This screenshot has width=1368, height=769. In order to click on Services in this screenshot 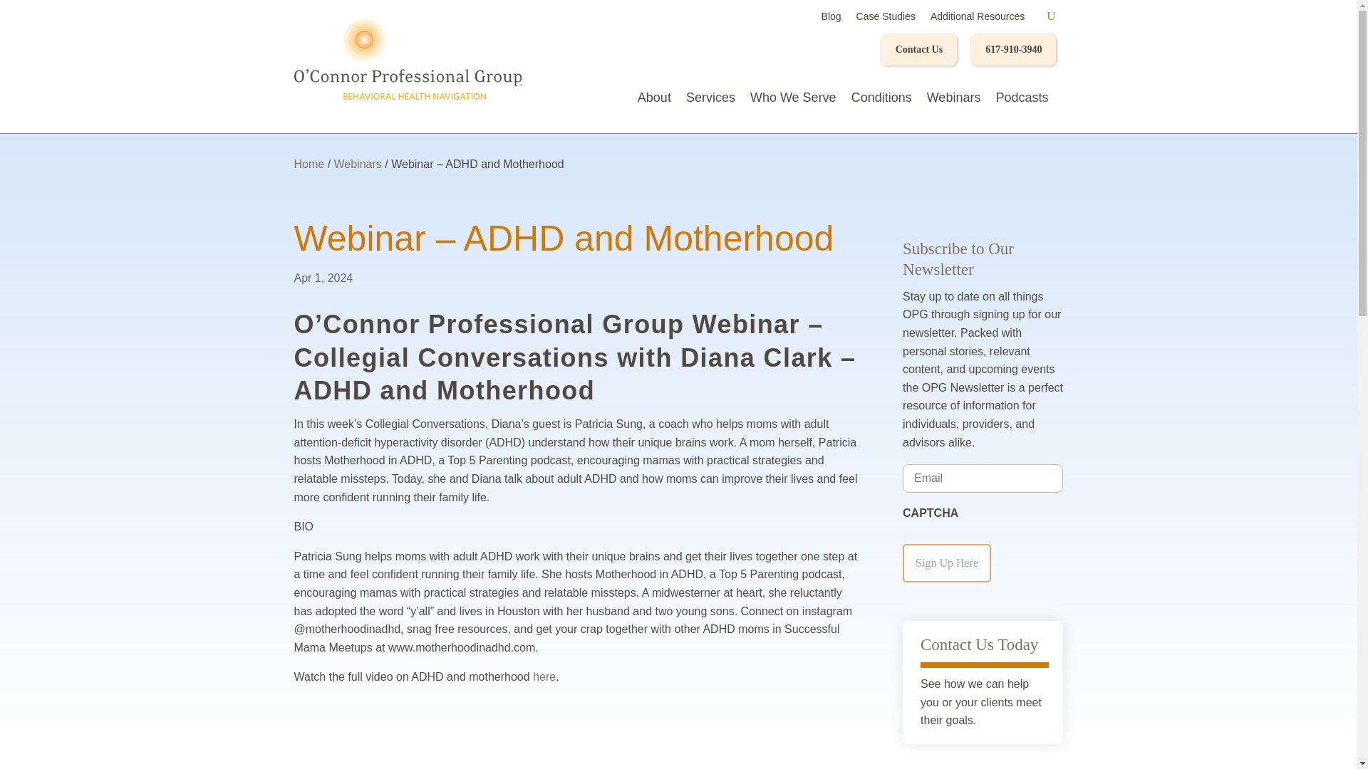, I will do `click(711, 100)`.